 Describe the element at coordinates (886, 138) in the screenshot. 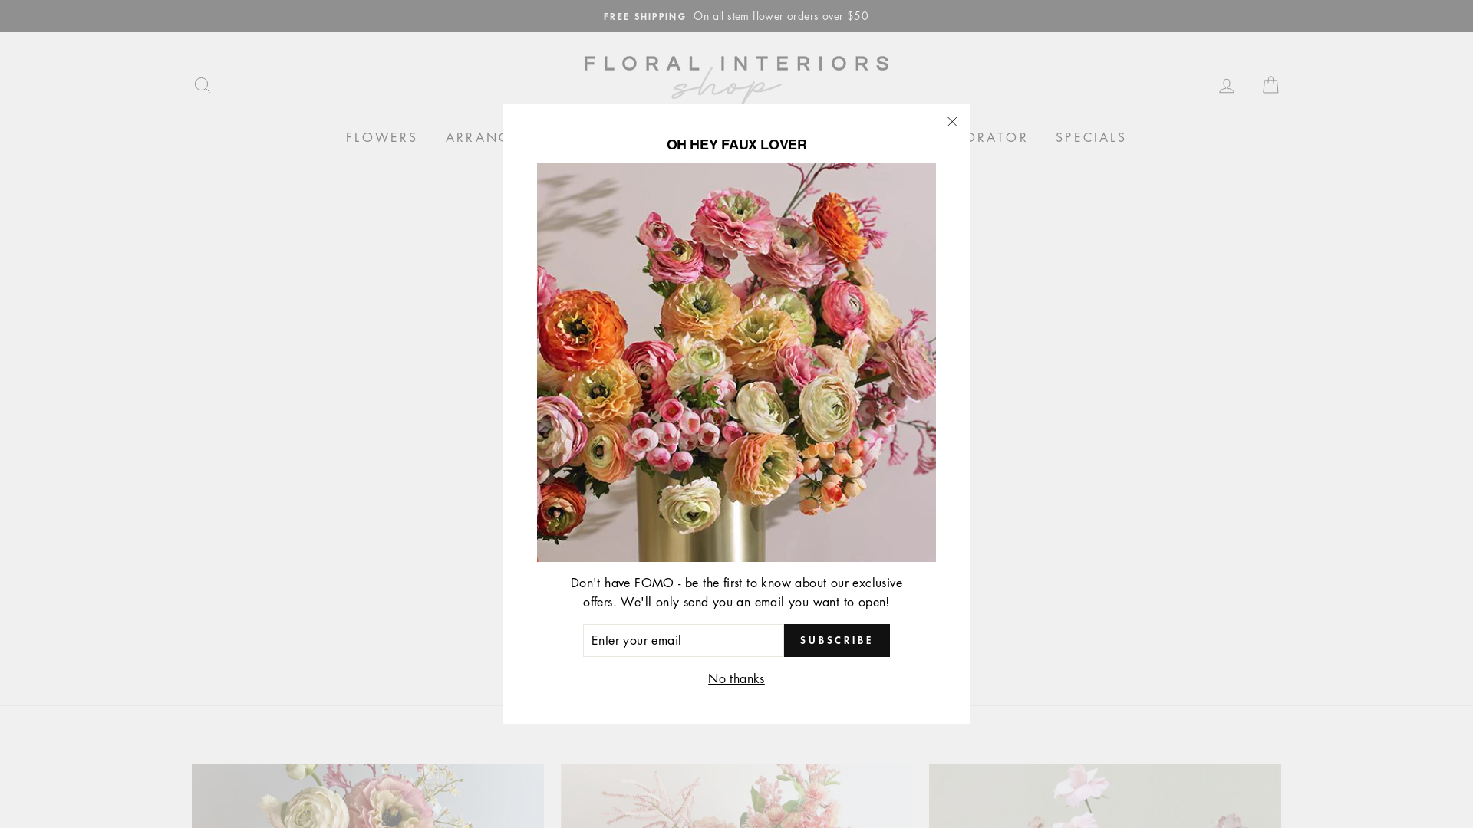

I see `POTS` at that location.